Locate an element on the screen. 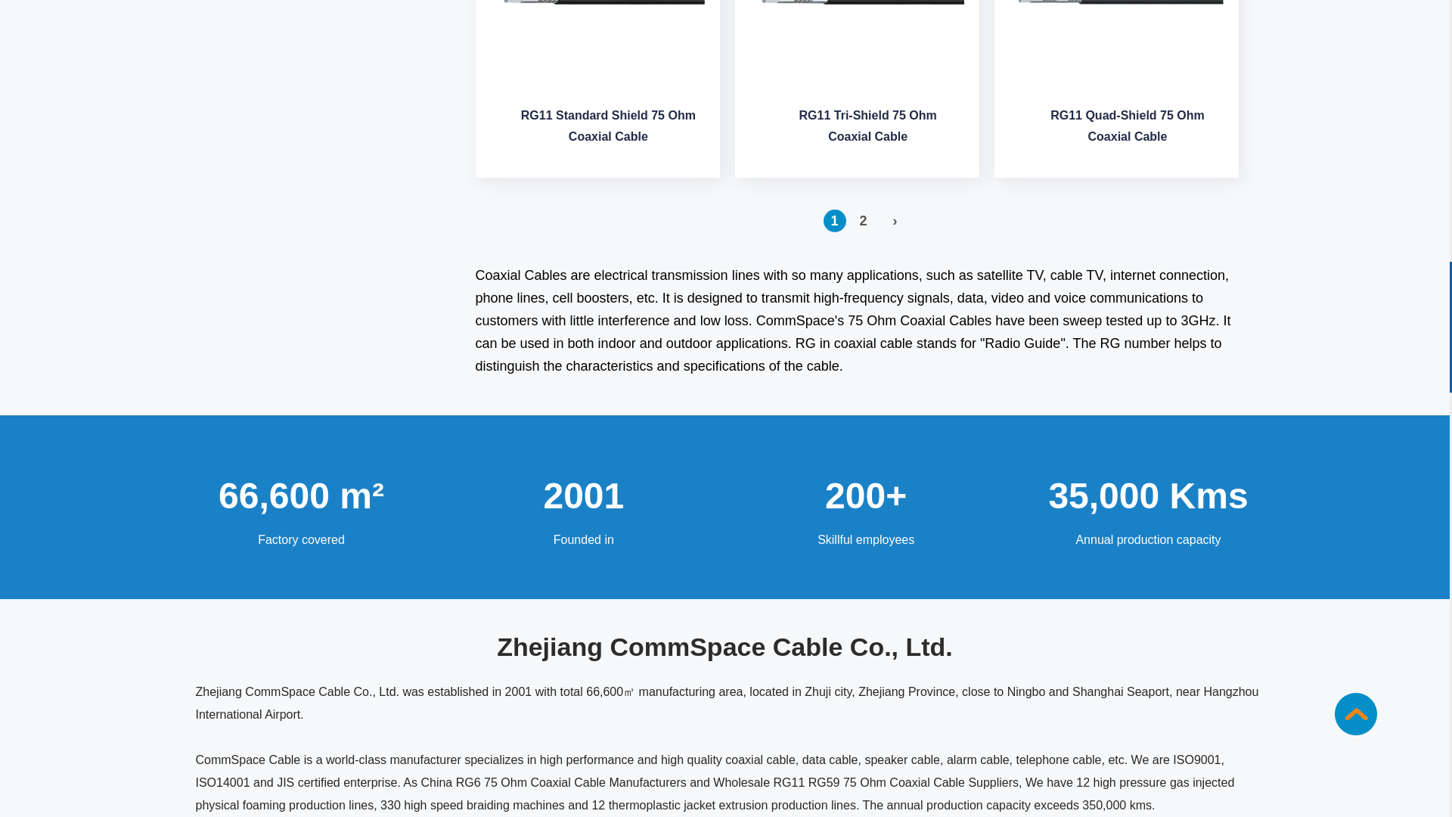  RG11 Standard Shield 75 Ohm Coaxial Cable is located at coordinates (608, 131).